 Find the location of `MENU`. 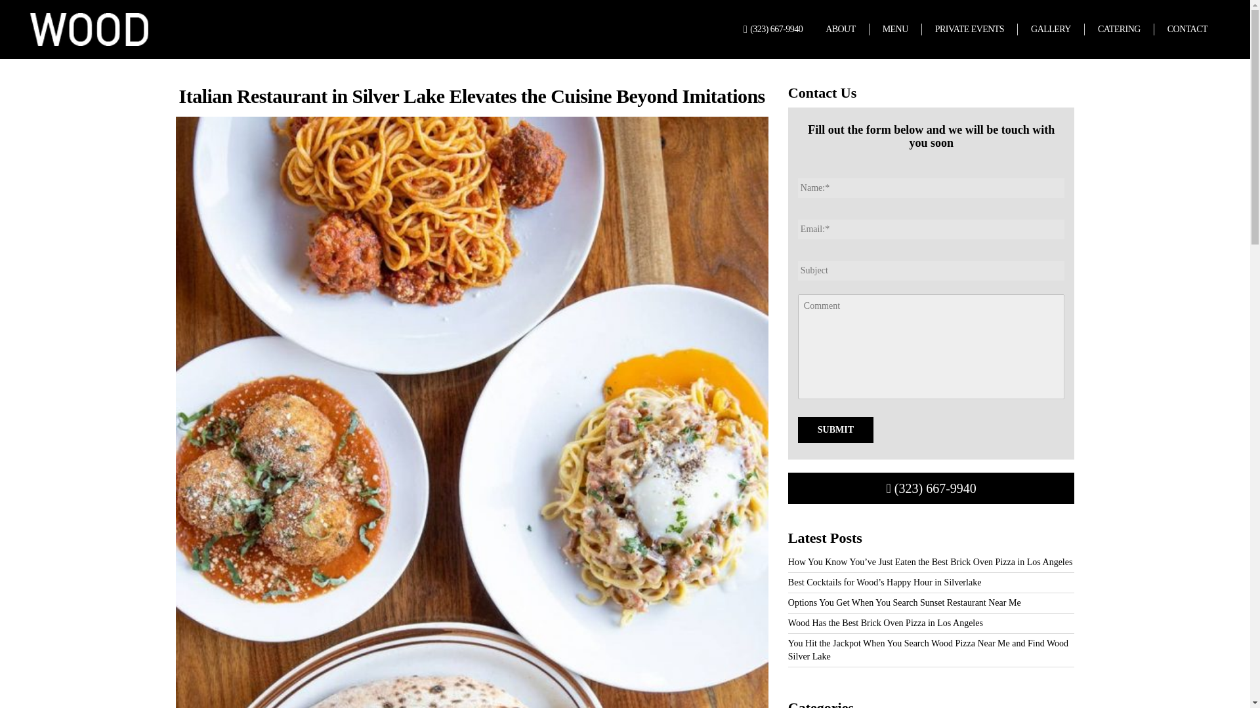

MENU is located at coordinates (895, 29).